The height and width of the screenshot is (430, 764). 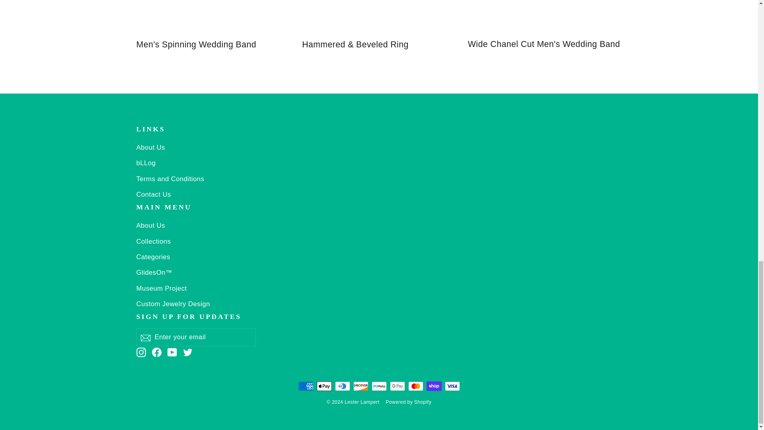 I want to click on Visa, so click(x=452, y=386).